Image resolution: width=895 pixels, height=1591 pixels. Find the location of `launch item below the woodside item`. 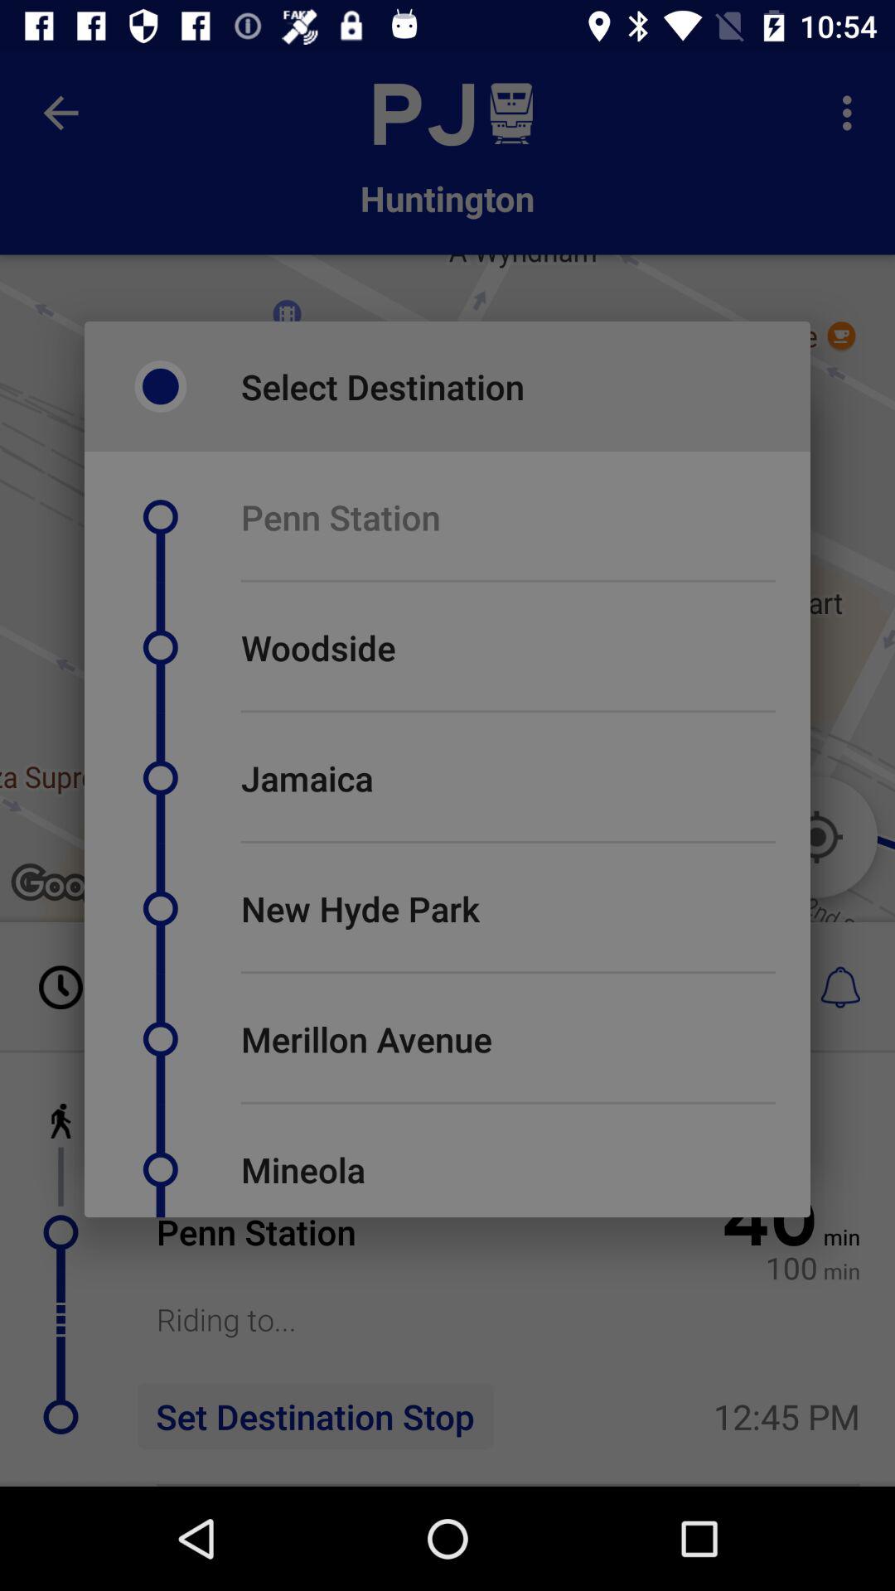

launch item below the woodside item is located at coordinates (508, 711).